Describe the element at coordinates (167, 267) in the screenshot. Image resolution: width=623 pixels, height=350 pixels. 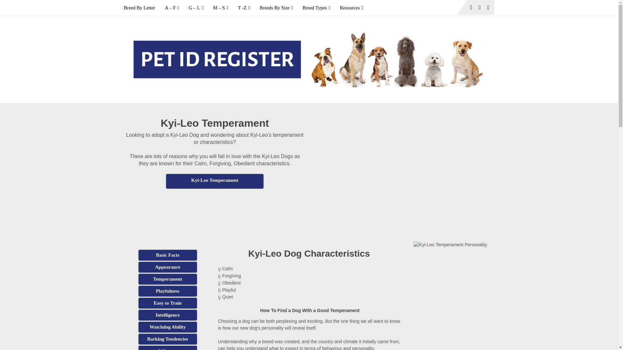
I see `How does a Kyi-Leo Dog look like?` at that location.